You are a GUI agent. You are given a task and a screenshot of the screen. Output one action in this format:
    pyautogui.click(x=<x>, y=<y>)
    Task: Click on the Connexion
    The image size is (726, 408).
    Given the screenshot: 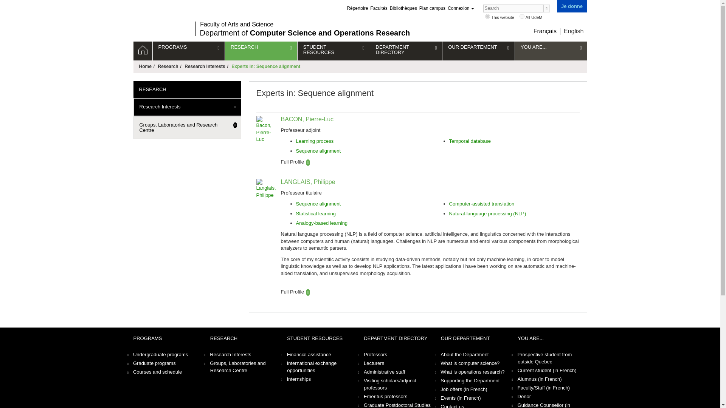 What is the action you would take?
    pyautogui.click(x=461, y=8)
    